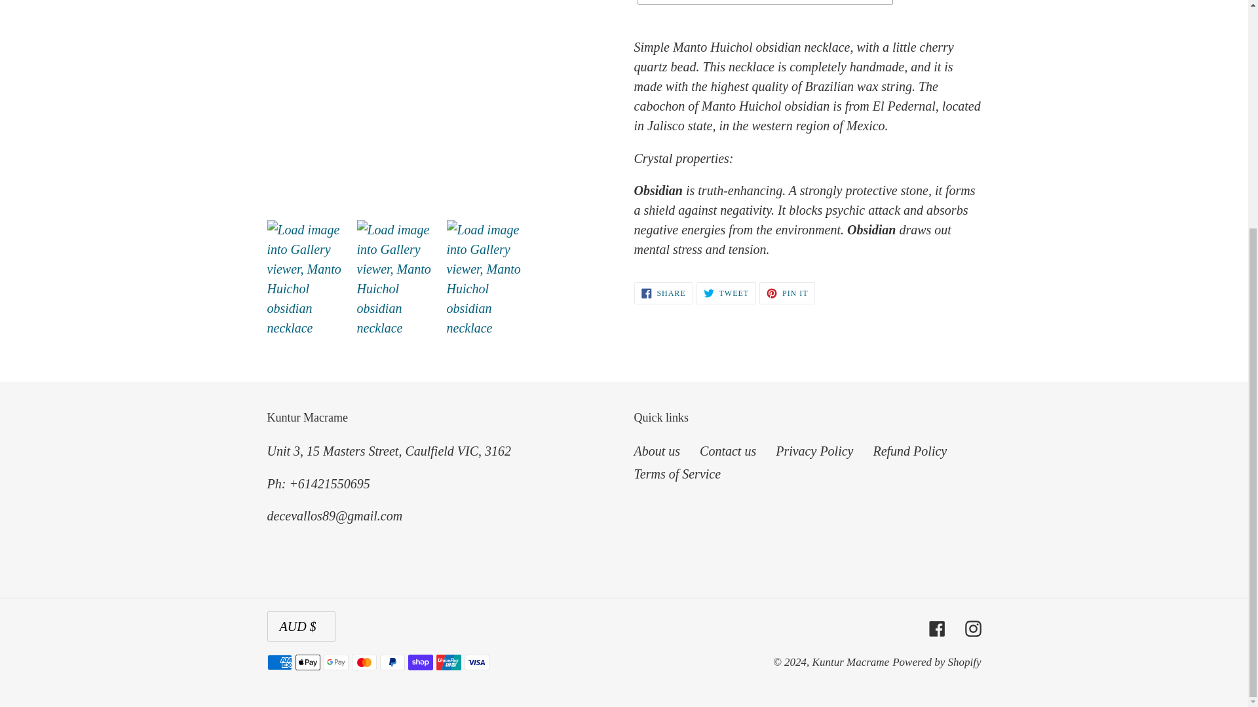 This screenshot has width=1258, height=707. Describe the element at coordinates (727, 450) in the screenshot. I see `Contact us` at that location.